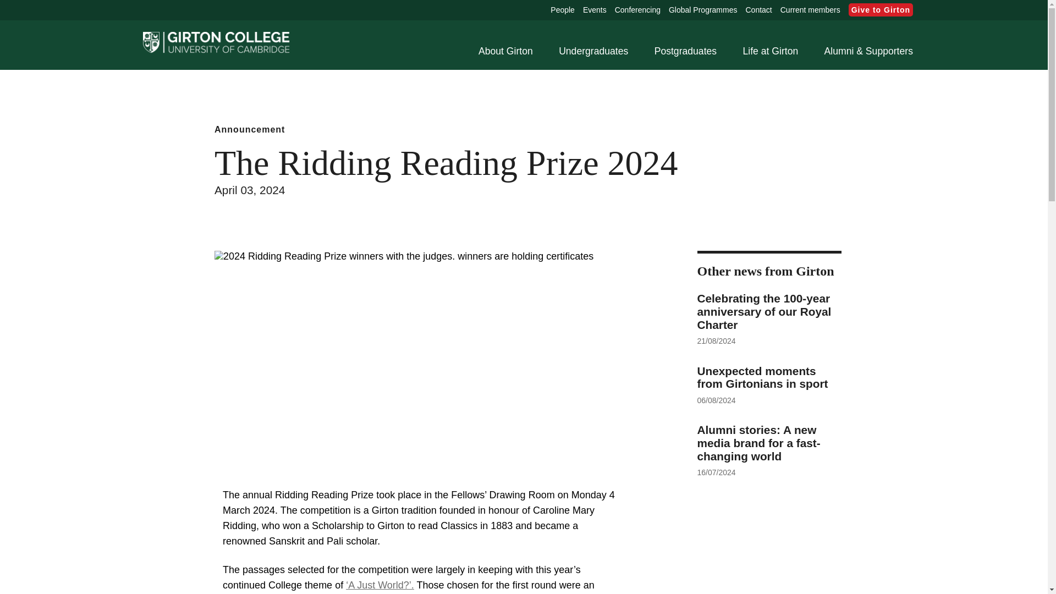 Image resolution: width=1056 pixels, height=594 pixels. I want to click on Conferencing, so click(637, 10).